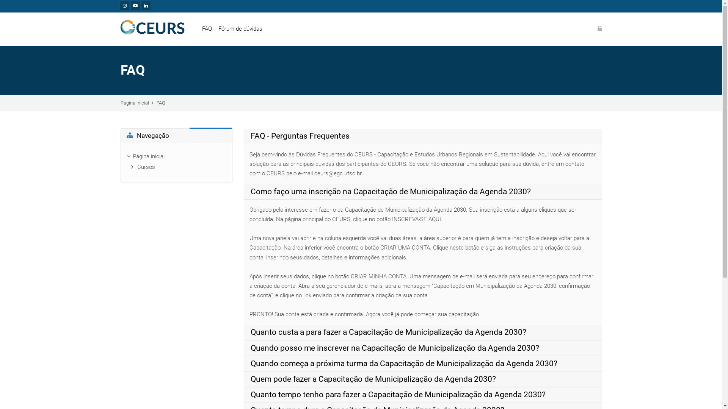 Image resolution: width=728 pixels, height=409 pixels. Describe the element at coordinates (124, 6) in the screenshot. I see `Instagram` at that location.